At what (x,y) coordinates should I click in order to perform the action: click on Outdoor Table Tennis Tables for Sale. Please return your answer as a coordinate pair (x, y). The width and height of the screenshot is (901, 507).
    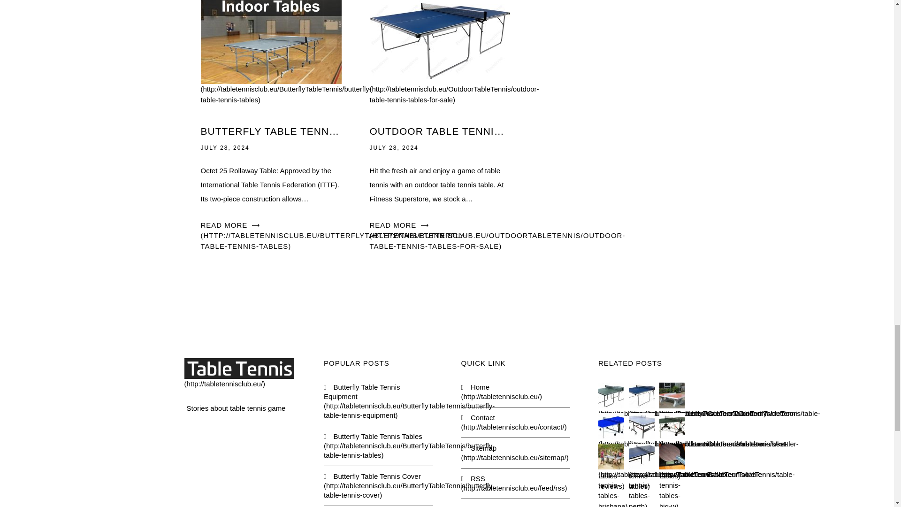
    Looking at the image, I should click on (454, 69).